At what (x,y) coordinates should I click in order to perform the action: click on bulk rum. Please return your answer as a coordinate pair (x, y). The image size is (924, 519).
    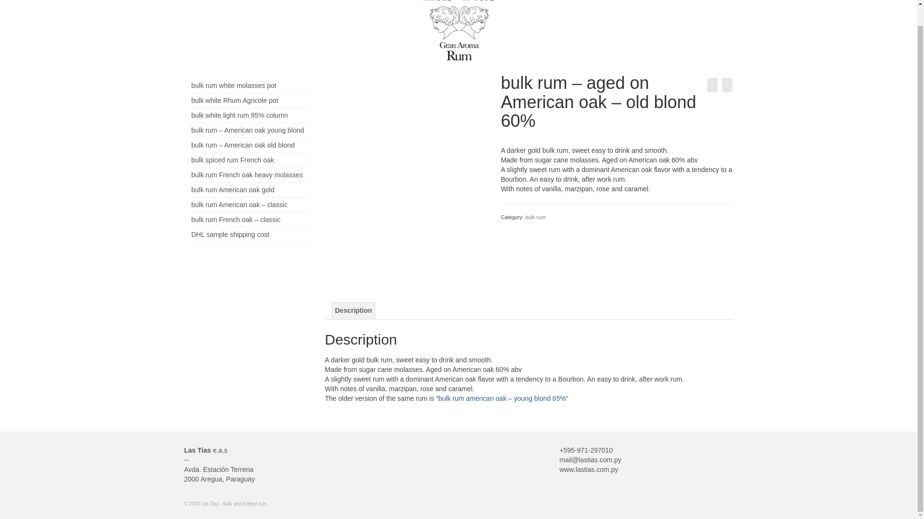
    Looking at the image, I should click on (535, 217).